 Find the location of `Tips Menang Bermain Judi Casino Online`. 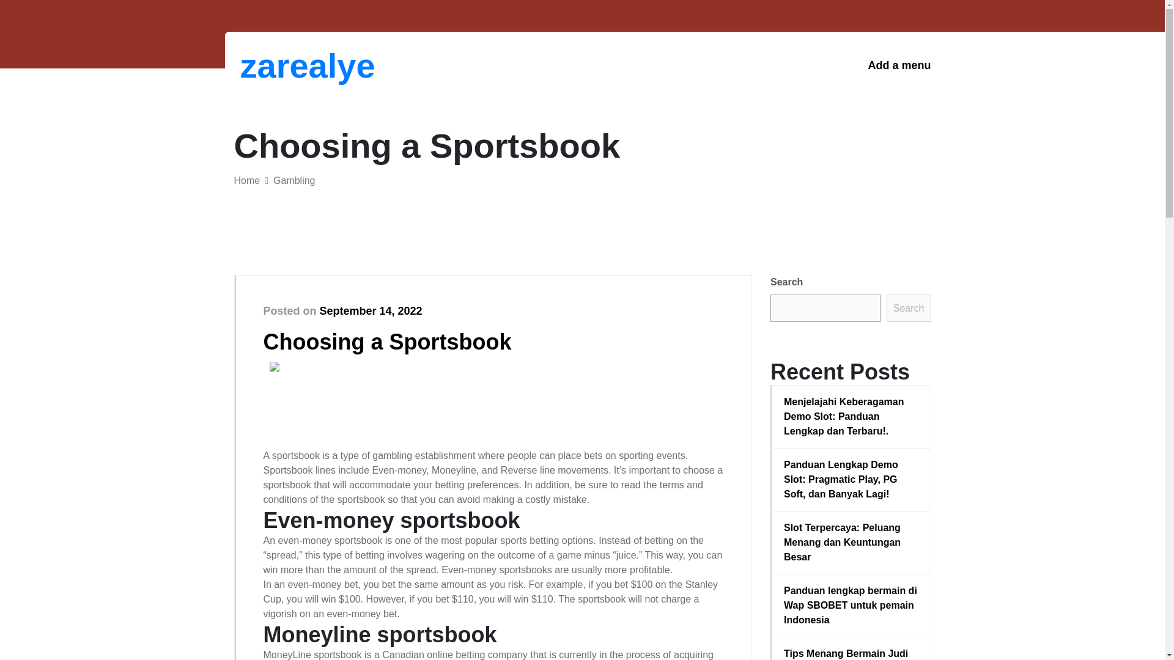

Tips Menang Bermain Judi Casino Online is located at coordinates (851, 653).